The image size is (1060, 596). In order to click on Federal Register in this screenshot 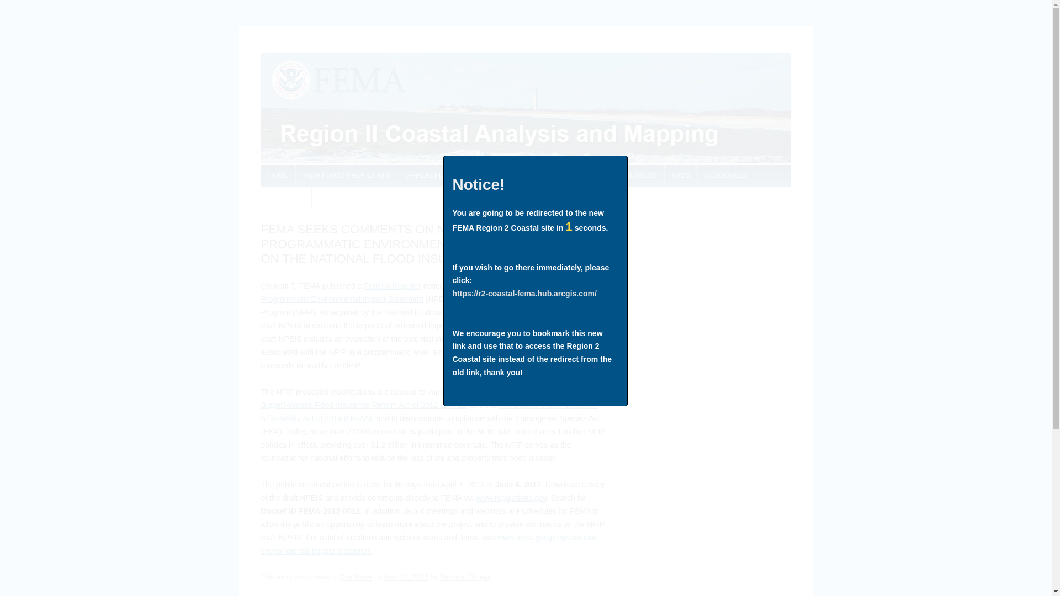, I will do `click(392, 285)`.